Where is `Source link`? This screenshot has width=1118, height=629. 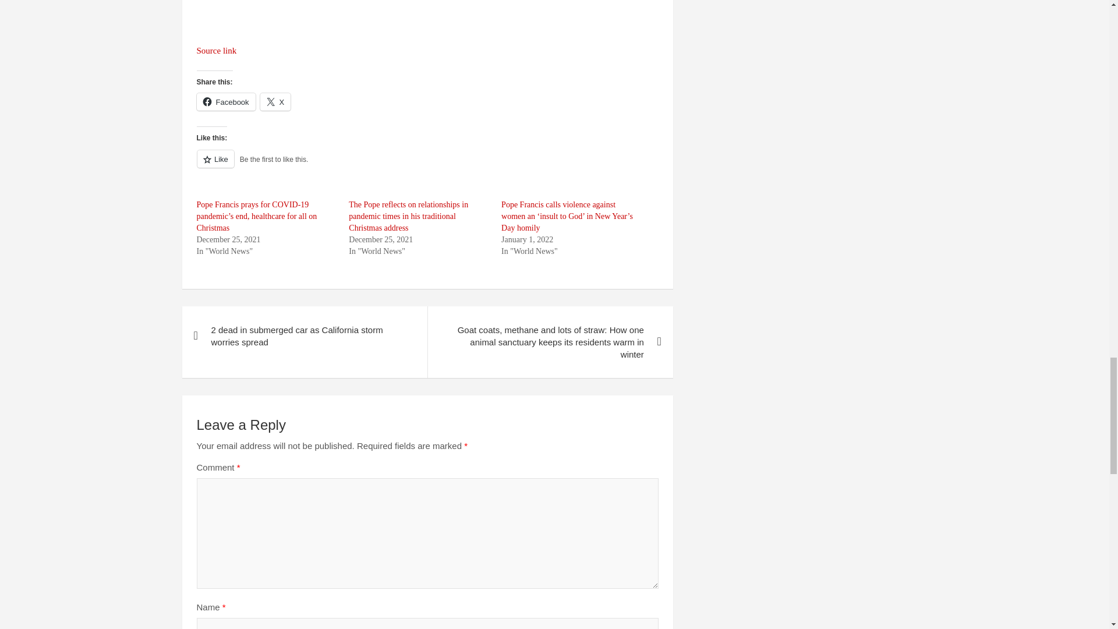
Source link is located at coordinates (217, 50).